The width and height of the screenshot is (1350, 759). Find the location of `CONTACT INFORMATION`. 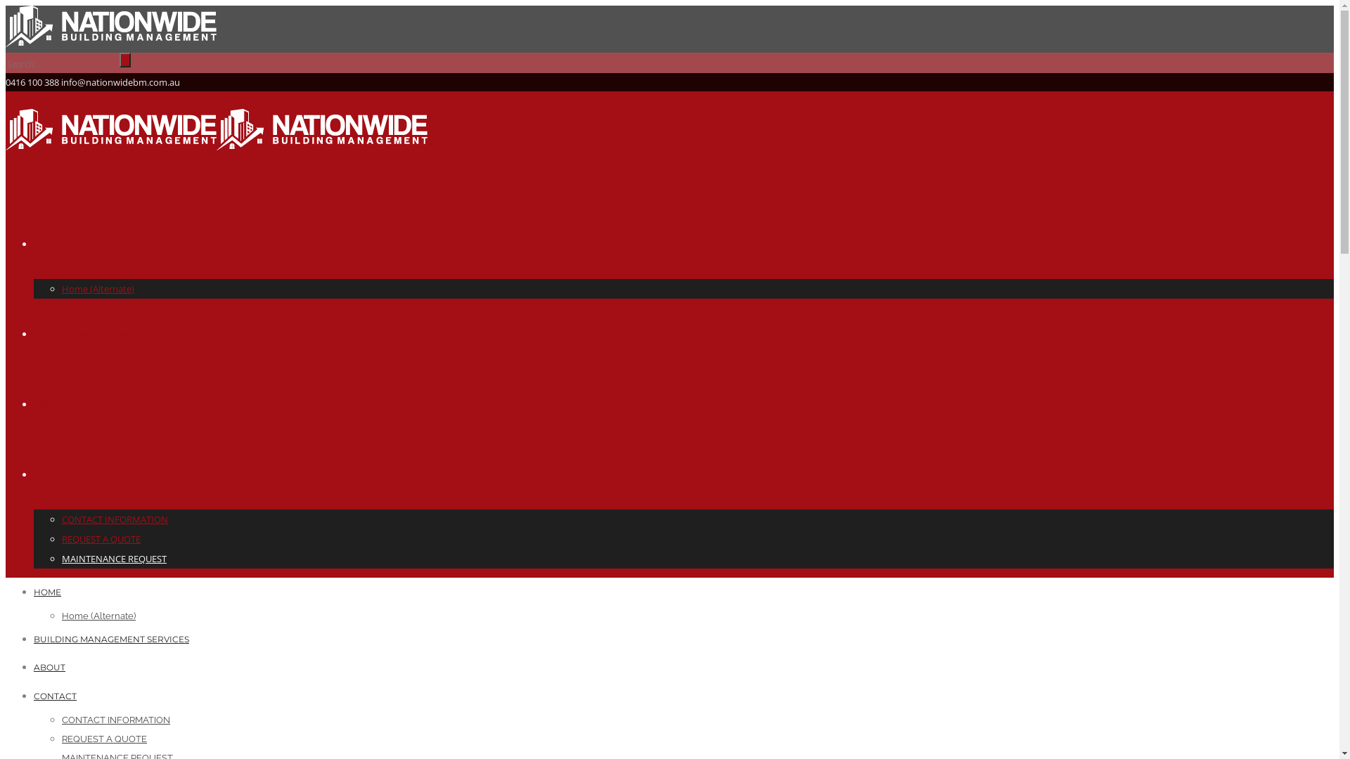

CONTACT INFORMATION is located at coordinates (116, 720).